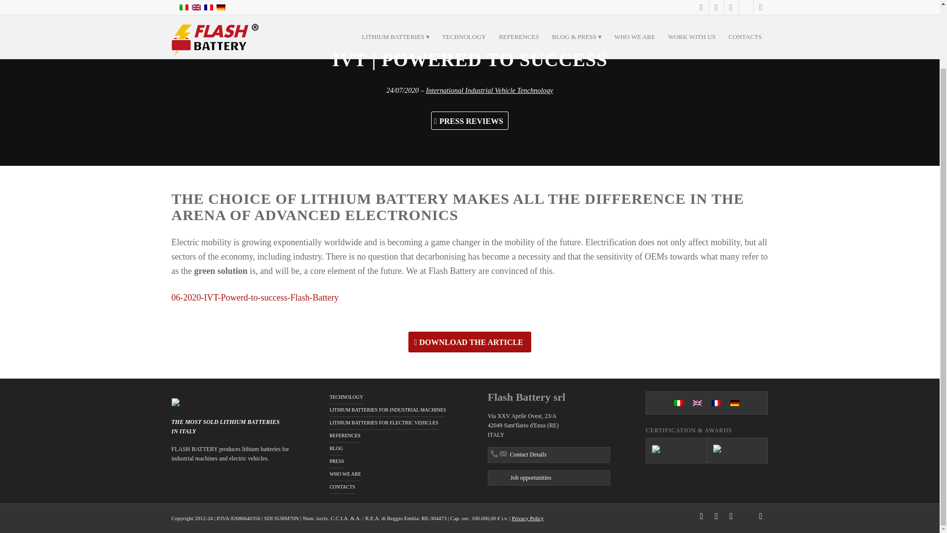 This screenshot has height=533, width=947. I want to click on BLOG, so click(336, 449).